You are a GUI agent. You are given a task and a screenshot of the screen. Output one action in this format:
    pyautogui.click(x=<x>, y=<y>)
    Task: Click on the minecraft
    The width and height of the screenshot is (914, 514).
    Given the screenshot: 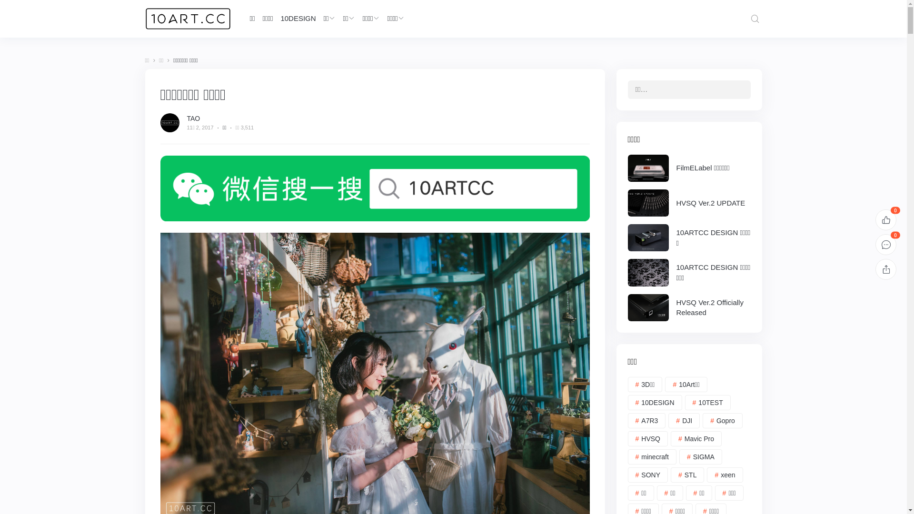 What is the action you would take?
    pyautogui.click(x=652, y=457)
    